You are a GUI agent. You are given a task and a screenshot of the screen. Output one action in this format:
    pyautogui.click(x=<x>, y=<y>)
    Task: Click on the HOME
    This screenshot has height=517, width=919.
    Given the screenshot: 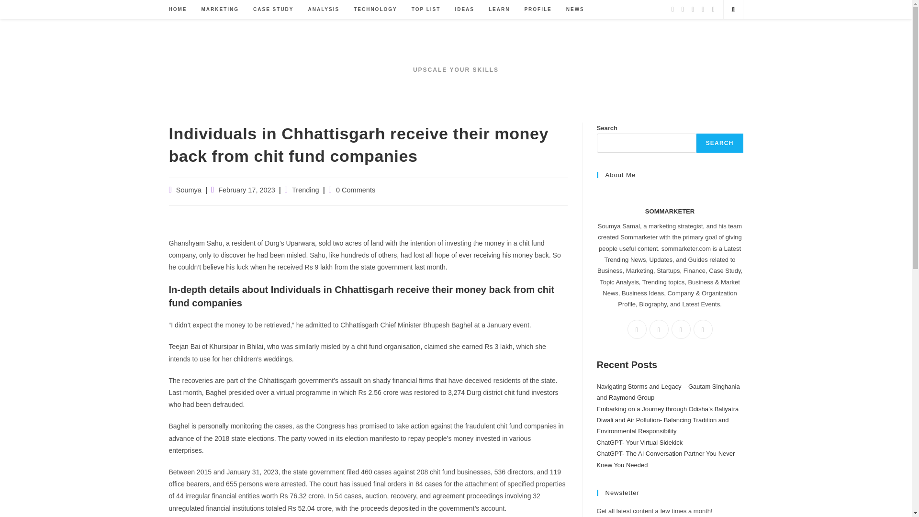 What is the action you would take?
    pyautogui.click(x=178, y=10)
    